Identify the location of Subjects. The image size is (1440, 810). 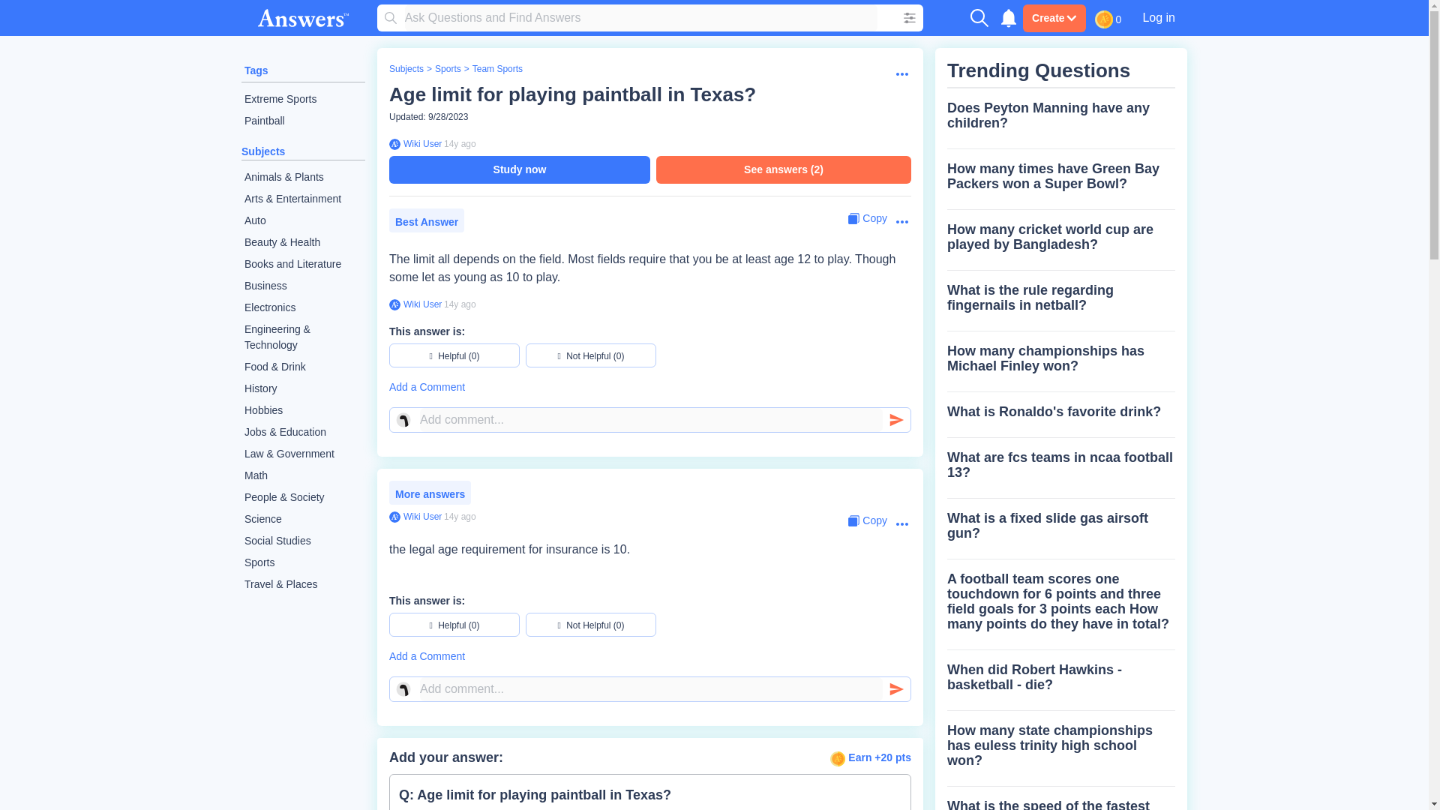
(406, 69).